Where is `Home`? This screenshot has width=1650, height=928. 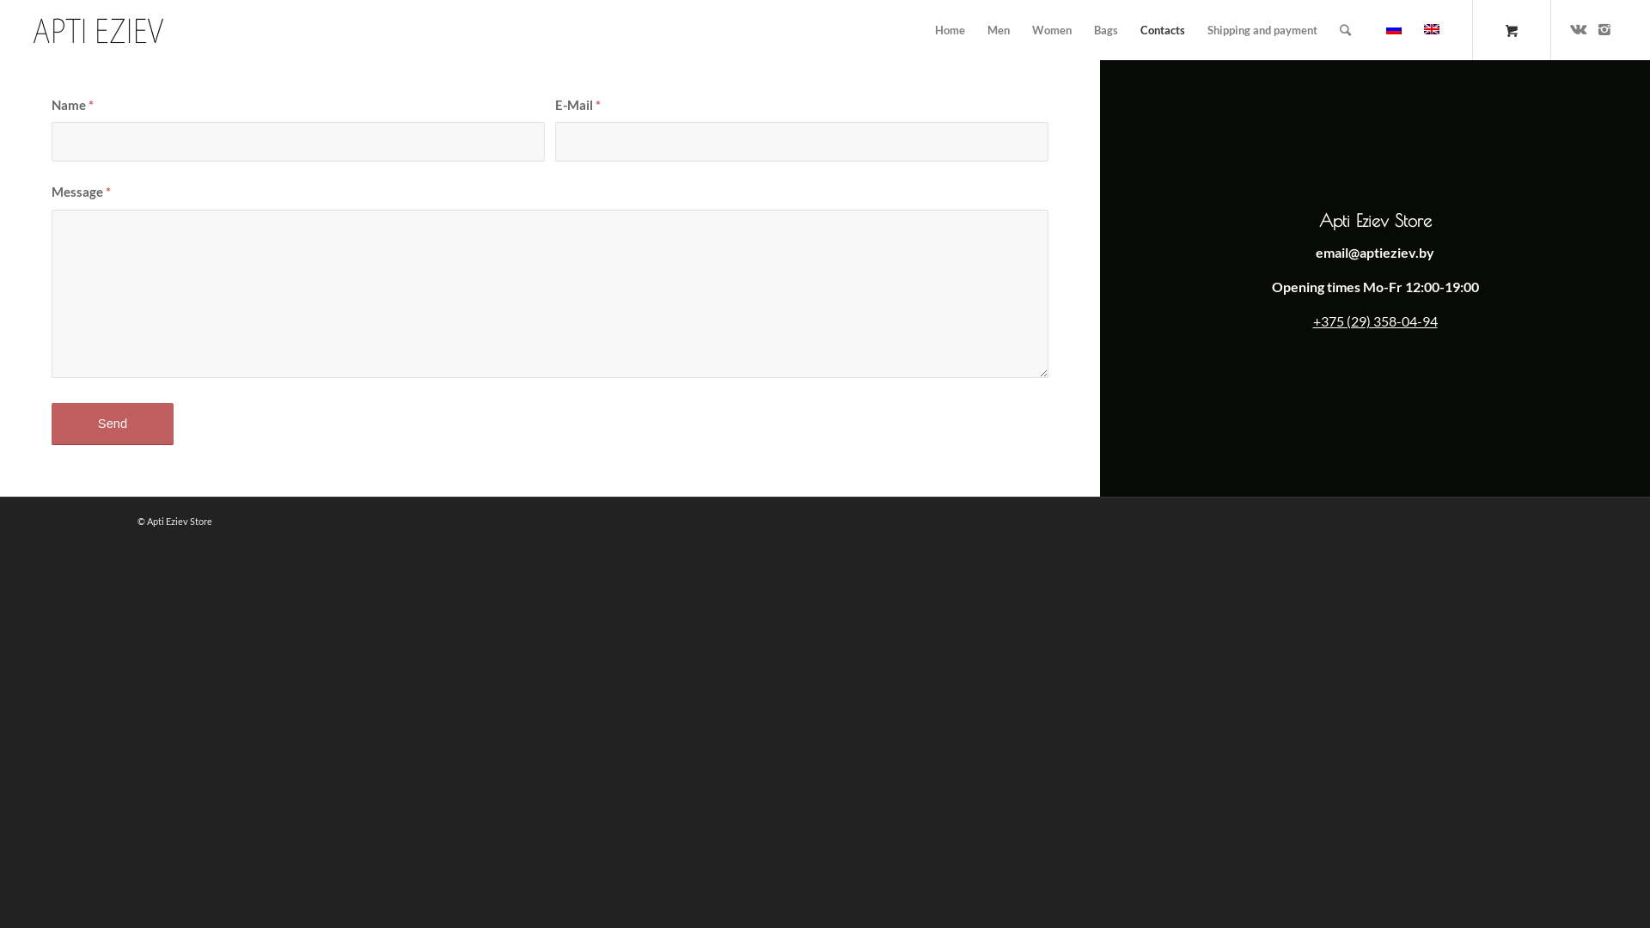
Home is located at coordinates (950, 30).